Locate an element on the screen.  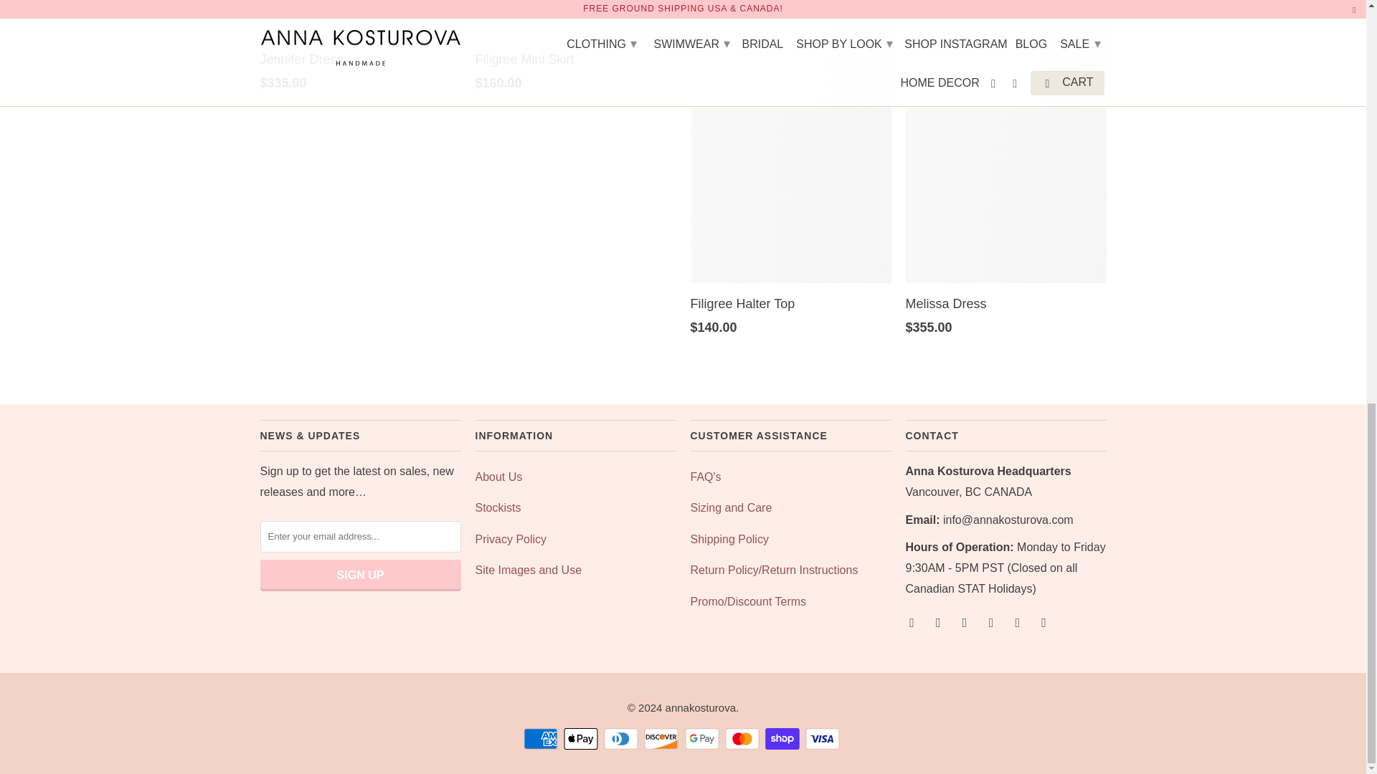
Shop Pay is located at coordinates (784, 739).